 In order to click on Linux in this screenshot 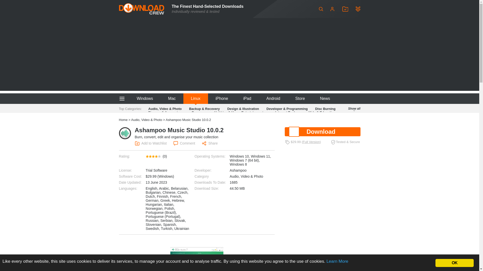, I will do `click(196, 98)`.